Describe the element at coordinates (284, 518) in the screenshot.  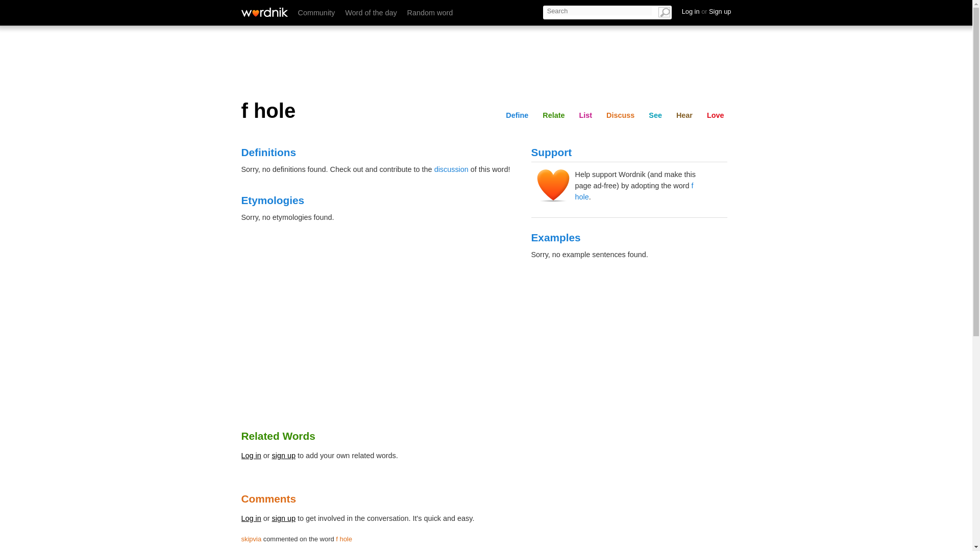
I see `sign up` at that location.